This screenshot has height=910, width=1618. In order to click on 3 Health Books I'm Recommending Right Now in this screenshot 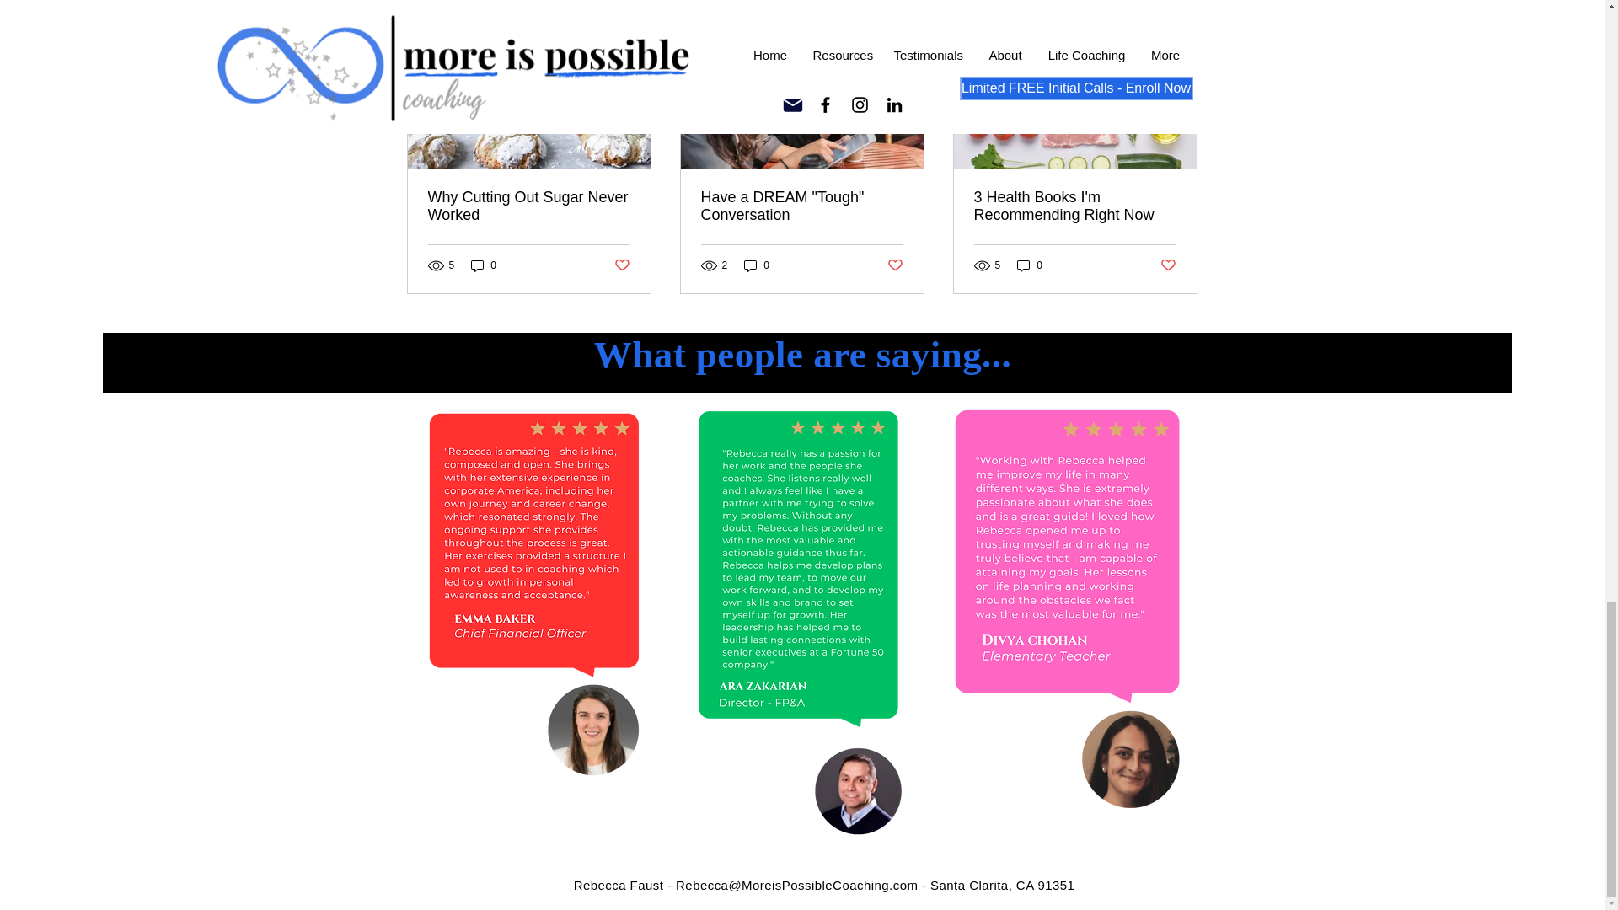, I will do `click(1074, 206)`.